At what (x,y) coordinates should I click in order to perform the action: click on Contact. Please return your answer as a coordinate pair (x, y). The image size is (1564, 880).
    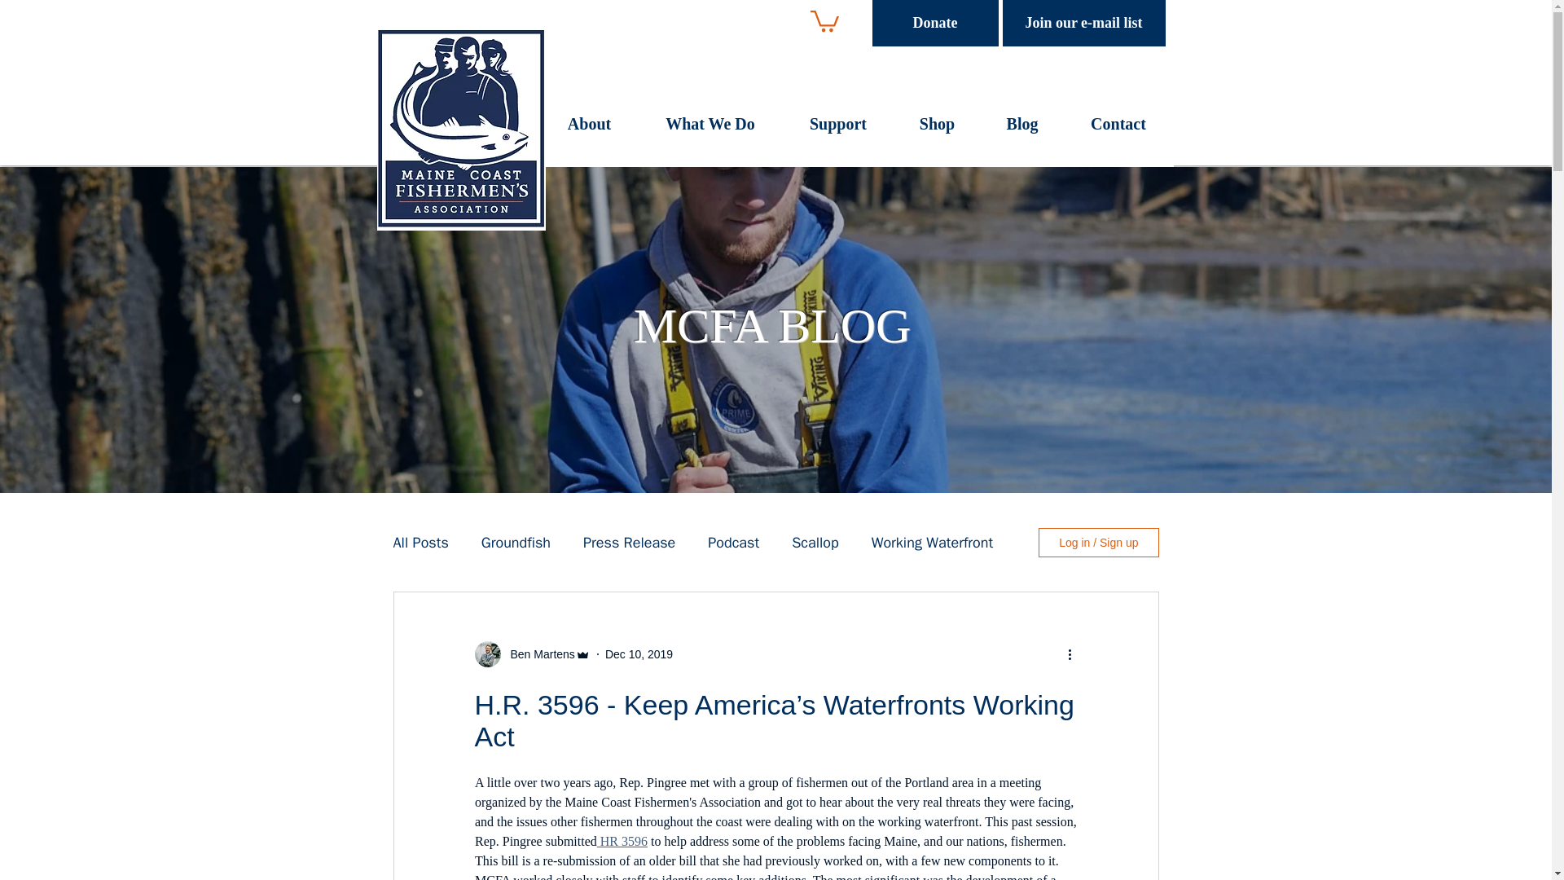
    Looking at the image, I should click on (1118, 129).